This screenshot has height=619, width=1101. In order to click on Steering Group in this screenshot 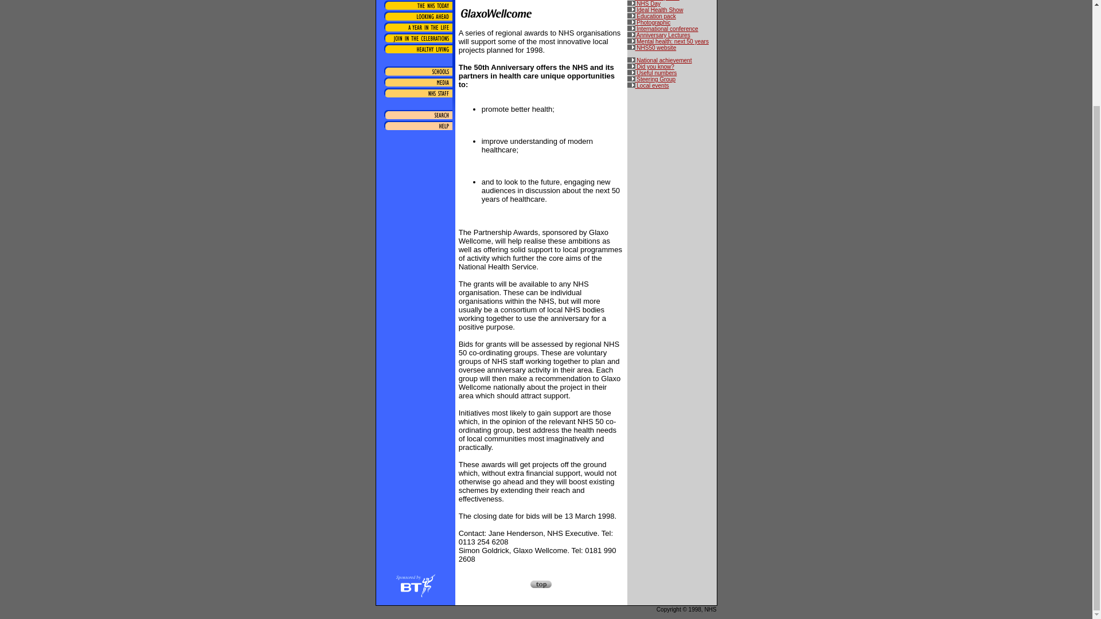, I will do `click(651, 79)`.